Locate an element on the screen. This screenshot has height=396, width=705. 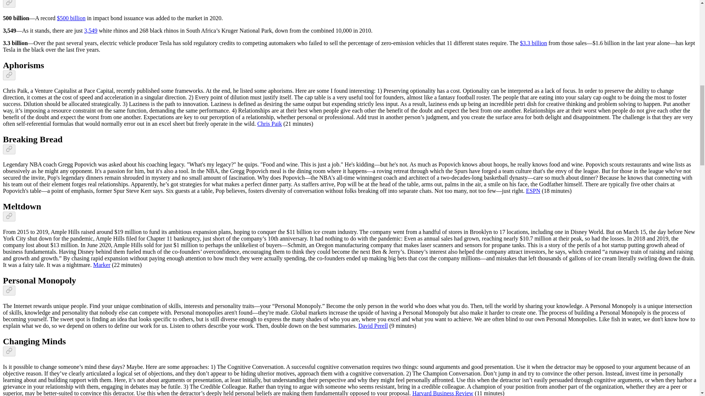
ESPN is located at coordinates (533, 191).